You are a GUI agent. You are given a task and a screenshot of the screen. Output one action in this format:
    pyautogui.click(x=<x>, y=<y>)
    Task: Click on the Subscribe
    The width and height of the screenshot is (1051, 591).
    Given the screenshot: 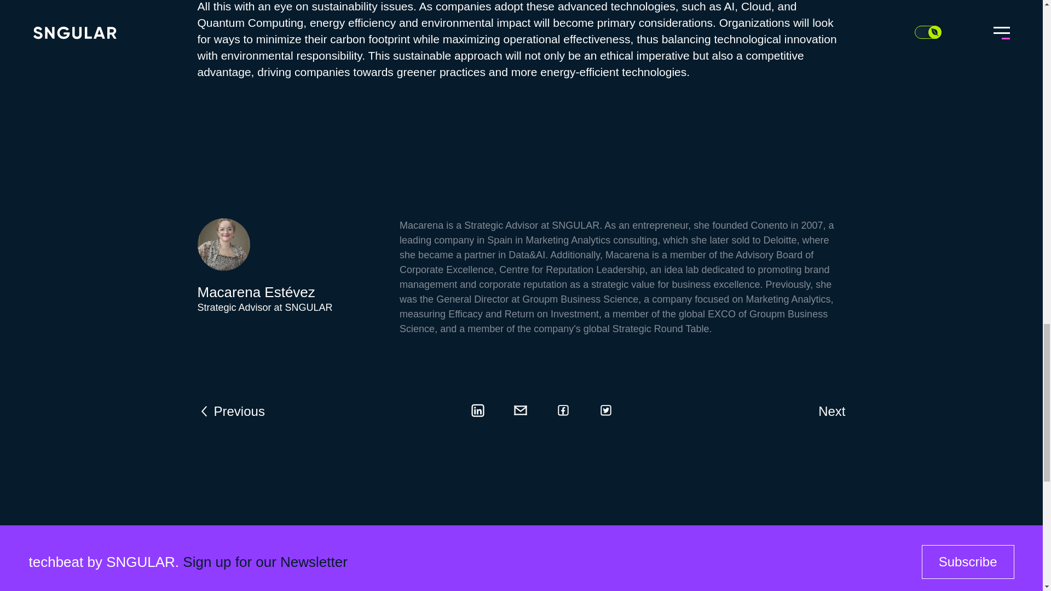 What is the action you would take?
    pyautogui.click(x=968, y=561)
    